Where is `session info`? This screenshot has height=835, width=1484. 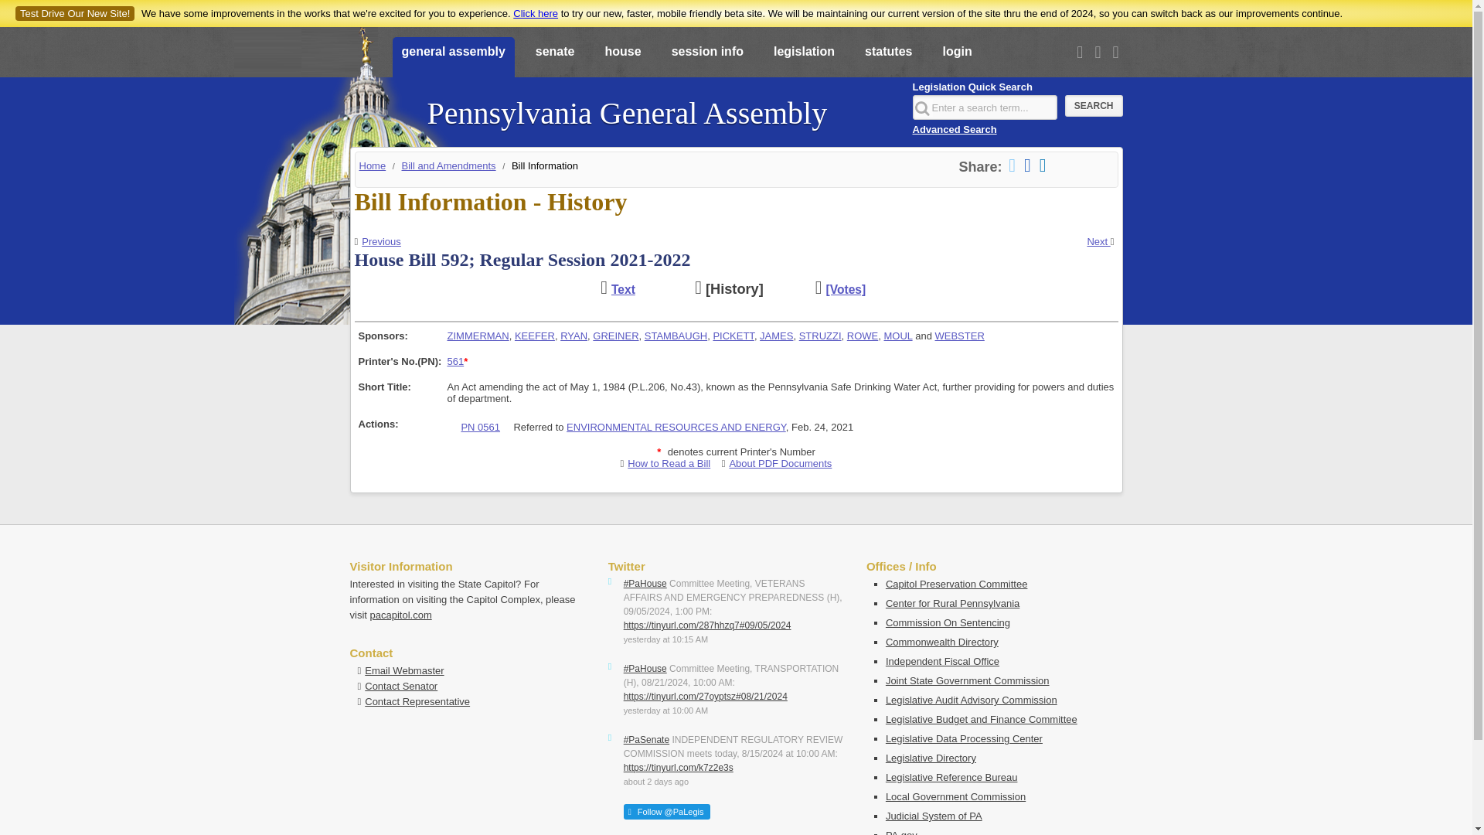 session info is located at coordinates (706, 58).